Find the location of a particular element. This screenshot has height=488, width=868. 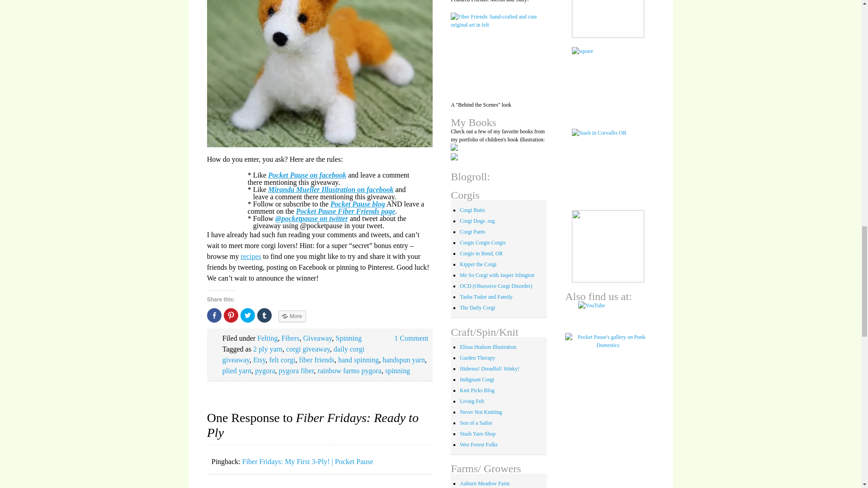

Spinning is located at coordinates (348, 338).